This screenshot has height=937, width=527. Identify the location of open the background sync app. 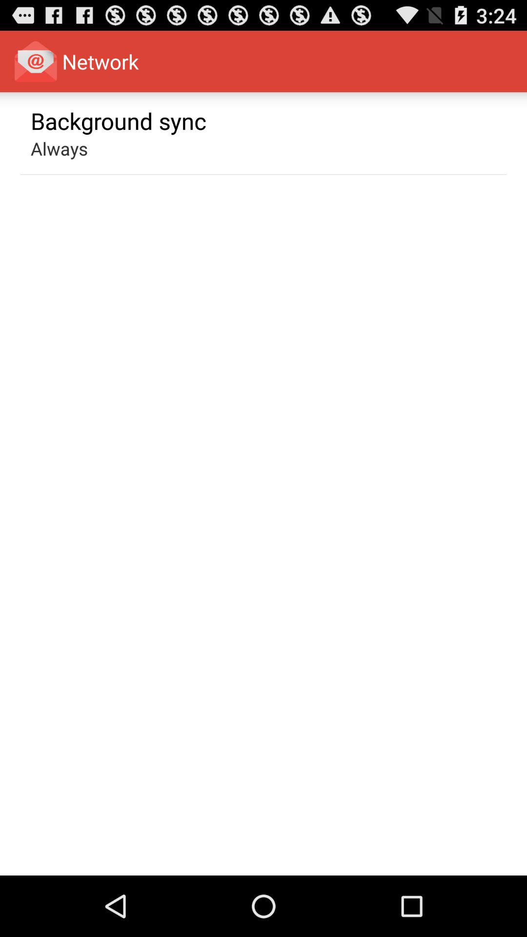
(119, 121).